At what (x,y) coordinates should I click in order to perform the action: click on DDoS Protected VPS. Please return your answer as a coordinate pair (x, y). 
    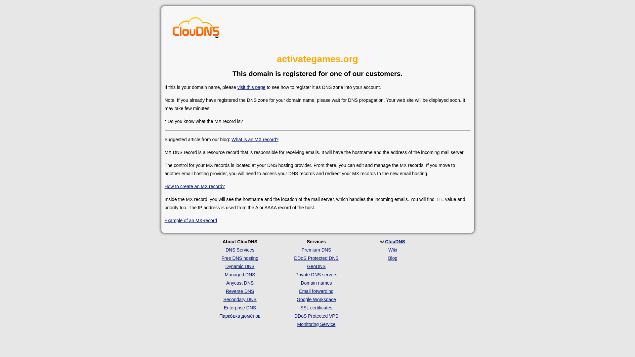
    Looking at the image, I should click on (316, 316).